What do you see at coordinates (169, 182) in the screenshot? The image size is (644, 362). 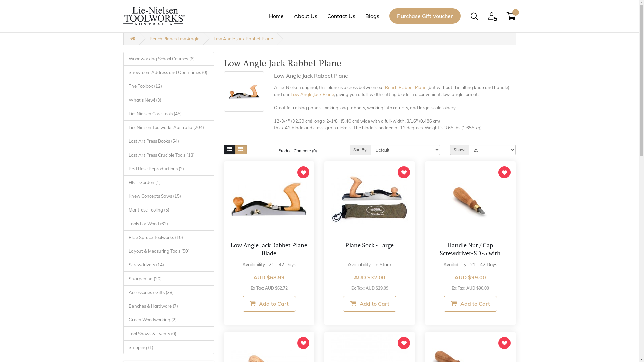 I see `HNT Gordon (1)` at bounding box center [169, 182].